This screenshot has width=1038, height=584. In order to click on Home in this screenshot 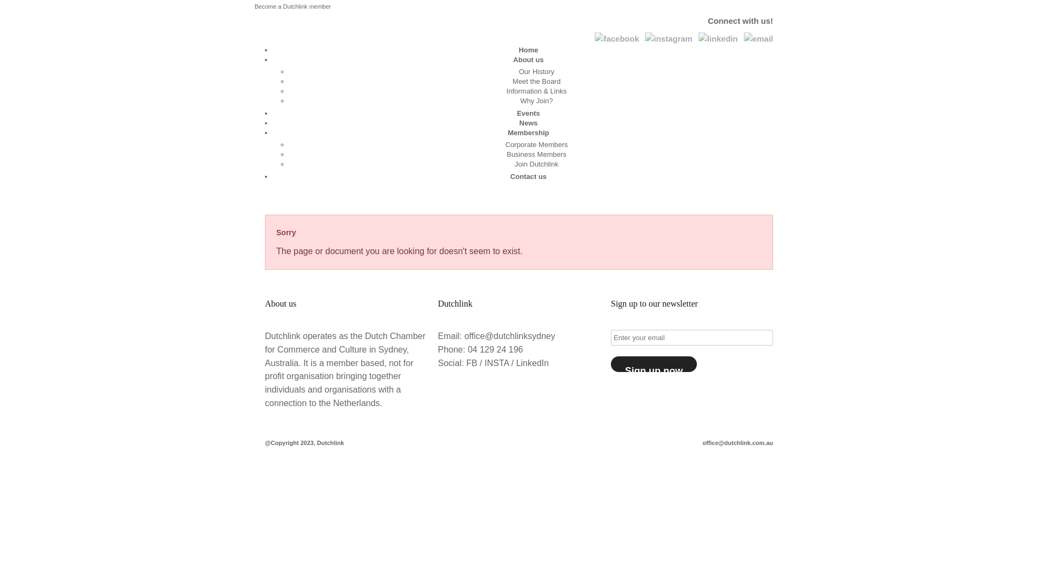, I will do `click(528, 50)`.